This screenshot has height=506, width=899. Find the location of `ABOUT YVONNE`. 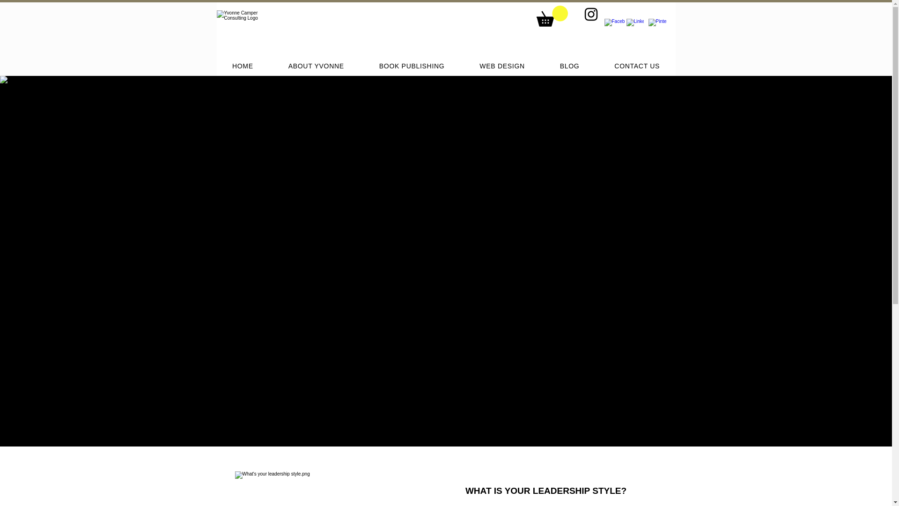

ABOUT YVONNE is located at coordinates (316, 66).